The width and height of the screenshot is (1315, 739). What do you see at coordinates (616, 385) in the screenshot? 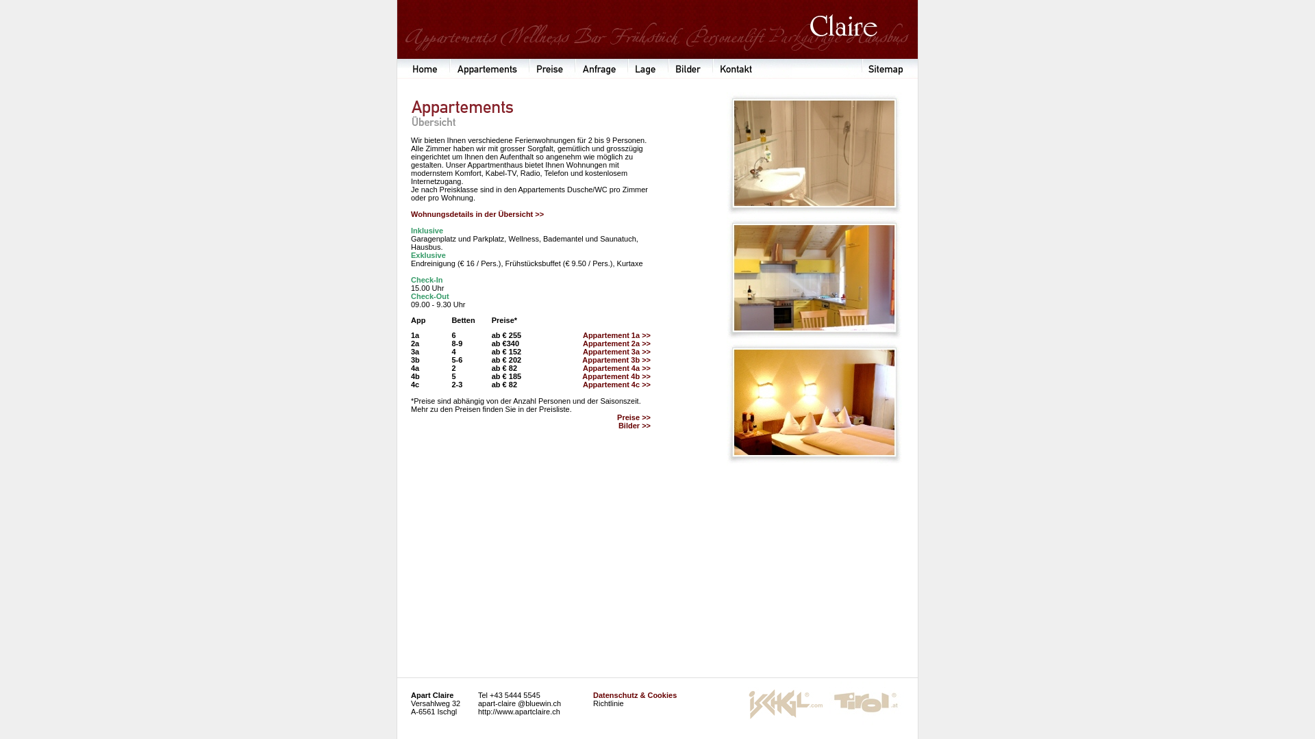
I see `Appartement 4c >>` at bounding box center [616, 385].